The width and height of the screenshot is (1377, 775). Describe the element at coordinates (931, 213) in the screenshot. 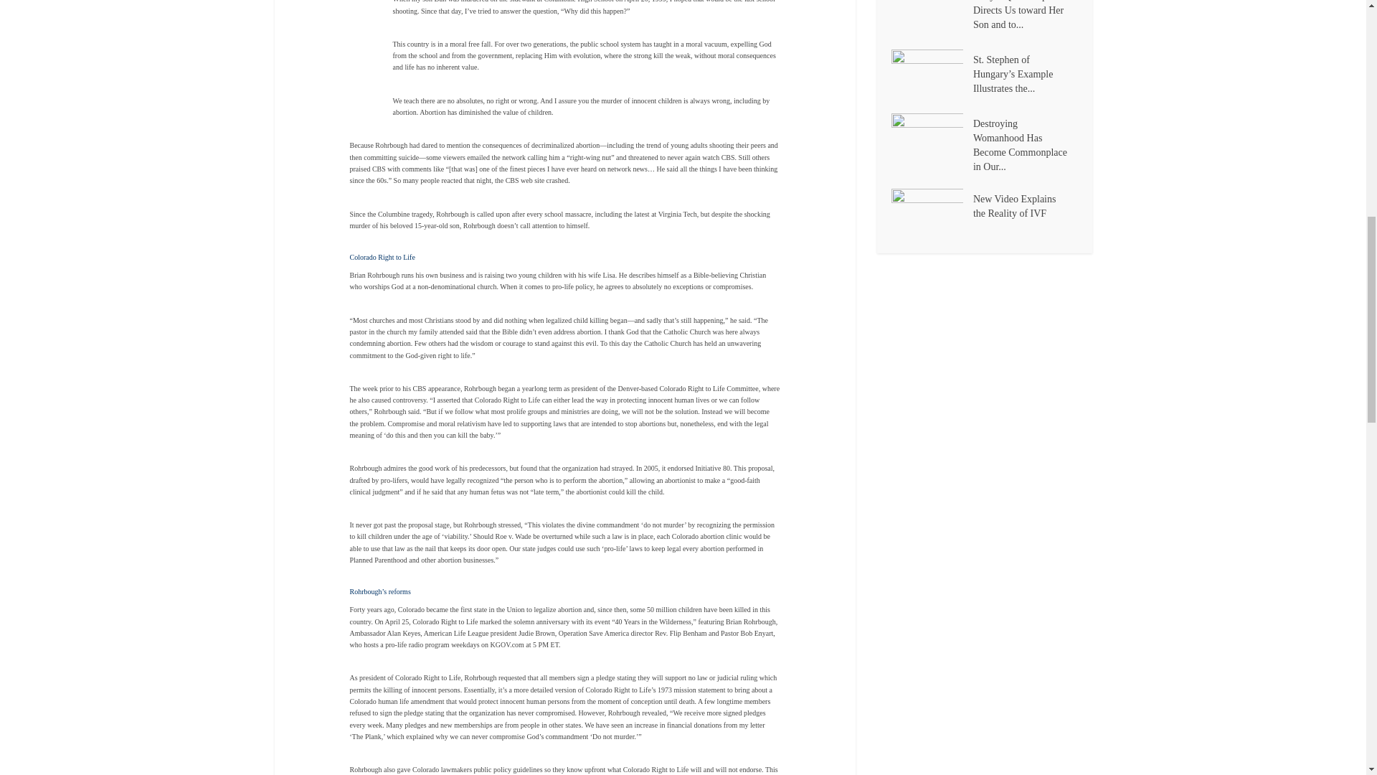

I see `New Video Explains the Reality of IVF` at that location.